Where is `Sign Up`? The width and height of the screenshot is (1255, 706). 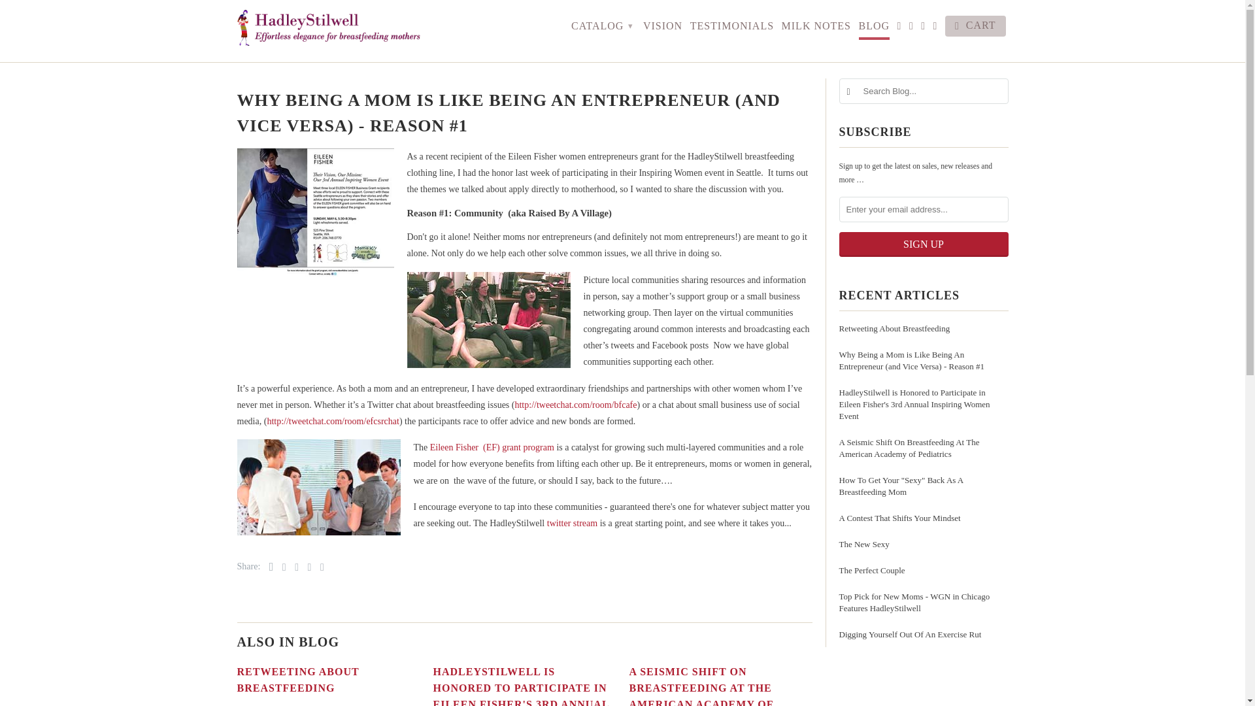
Sign Up is located at coordinates (924, 244).